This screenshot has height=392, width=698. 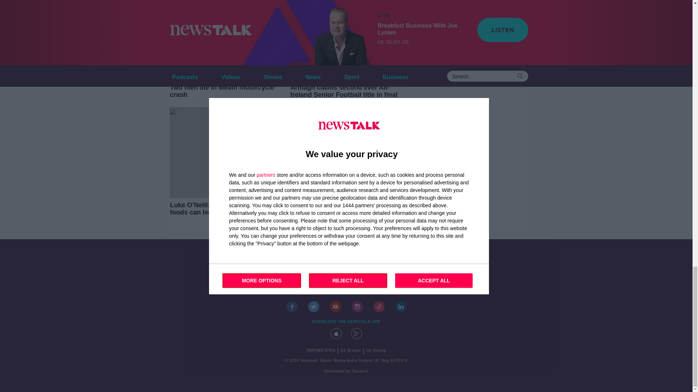 What do you see at coordinates (284, 293) in the screenshot?
I see `events` at bounding box center [284, 293].